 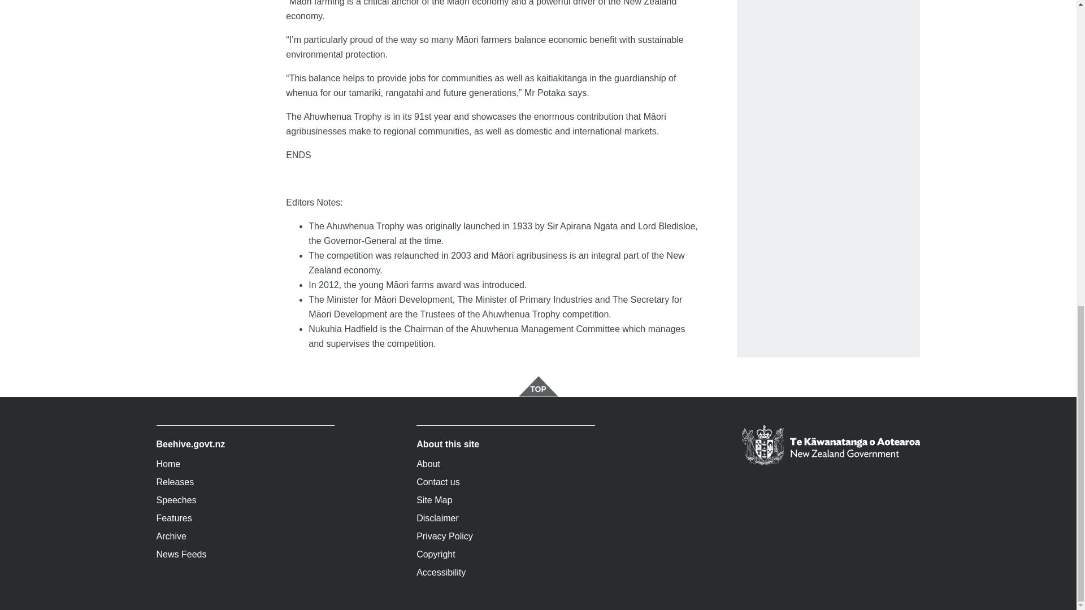 I want to click on News Feeds, so click(x=245, y=554).